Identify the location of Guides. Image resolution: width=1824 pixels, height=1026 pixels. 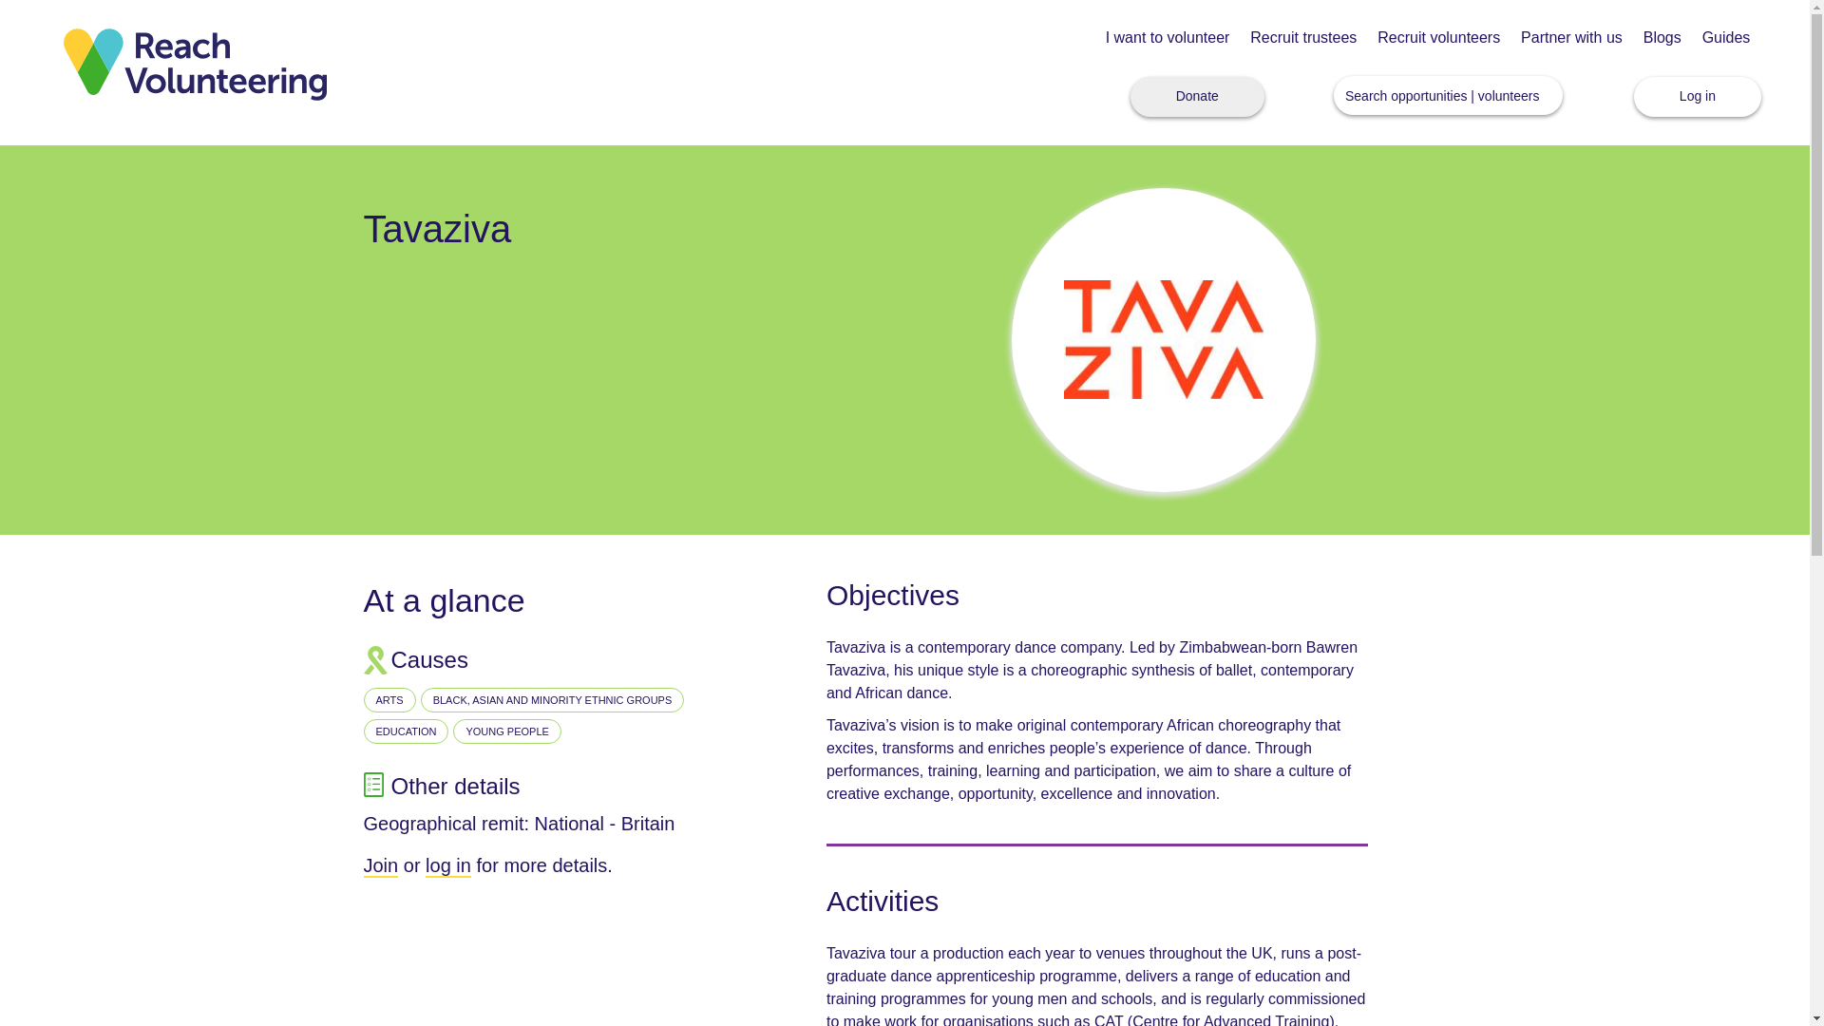
(1726, 38).